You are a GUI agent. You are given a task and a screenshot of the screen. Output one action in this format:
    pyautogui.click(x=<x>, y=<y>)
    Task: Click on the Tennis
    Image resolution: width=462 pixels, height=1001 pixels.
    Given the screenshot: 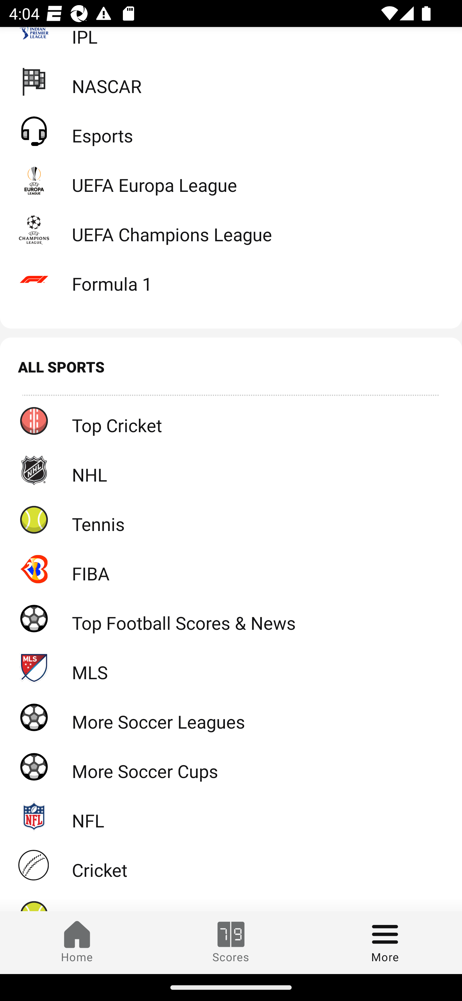 What is the action you would take?
    pyautogui.click(x=231, y=519)
    